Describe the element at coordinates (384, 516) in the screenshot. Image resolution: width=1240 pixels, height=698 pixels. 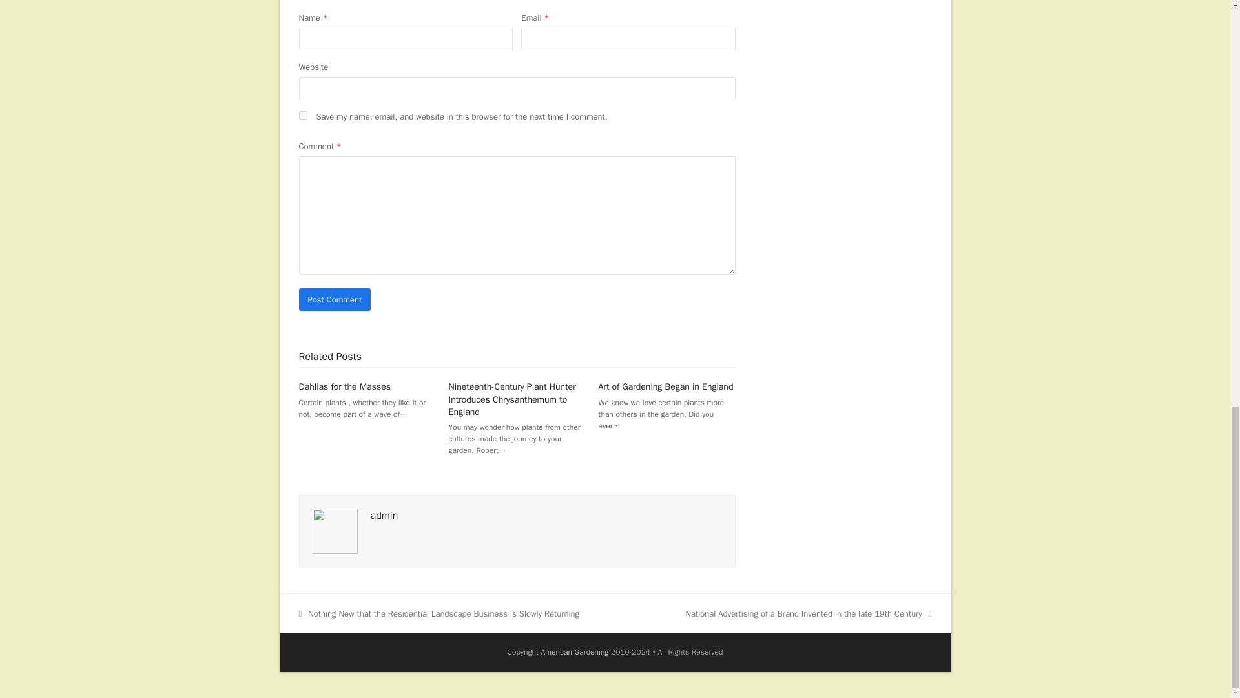
I see `admin` at that location.